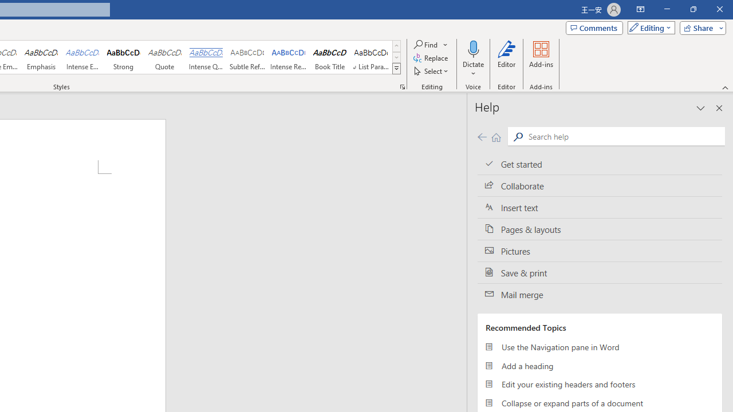 Image resolution: width=733 pixels, height=412 pixels. I want to click on Use the Navigation pane in Word, so click(600, 347).